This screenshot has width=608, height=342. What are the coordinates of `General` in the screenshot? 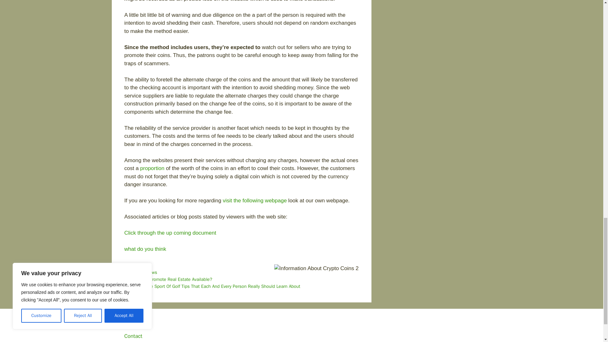 It's located at (139, 265).